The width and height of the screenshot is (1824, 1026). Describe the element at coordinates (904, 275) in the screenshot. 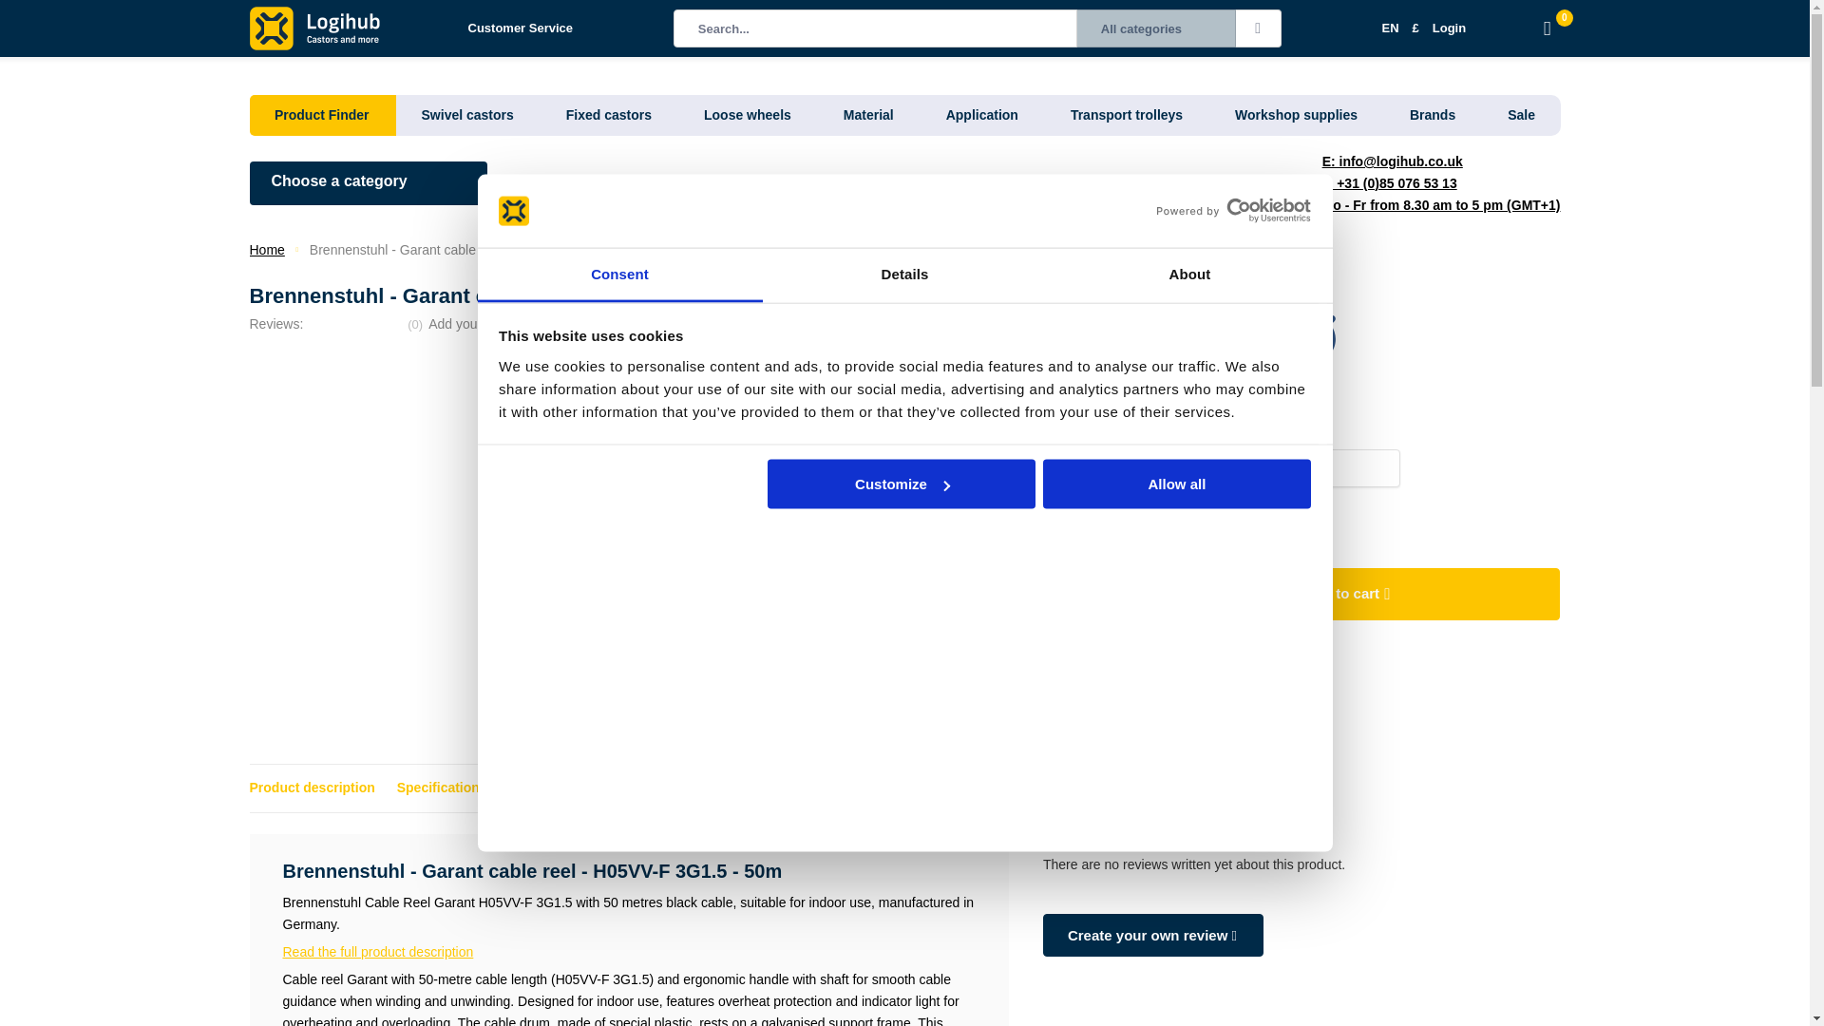

I see `Details` at that location.